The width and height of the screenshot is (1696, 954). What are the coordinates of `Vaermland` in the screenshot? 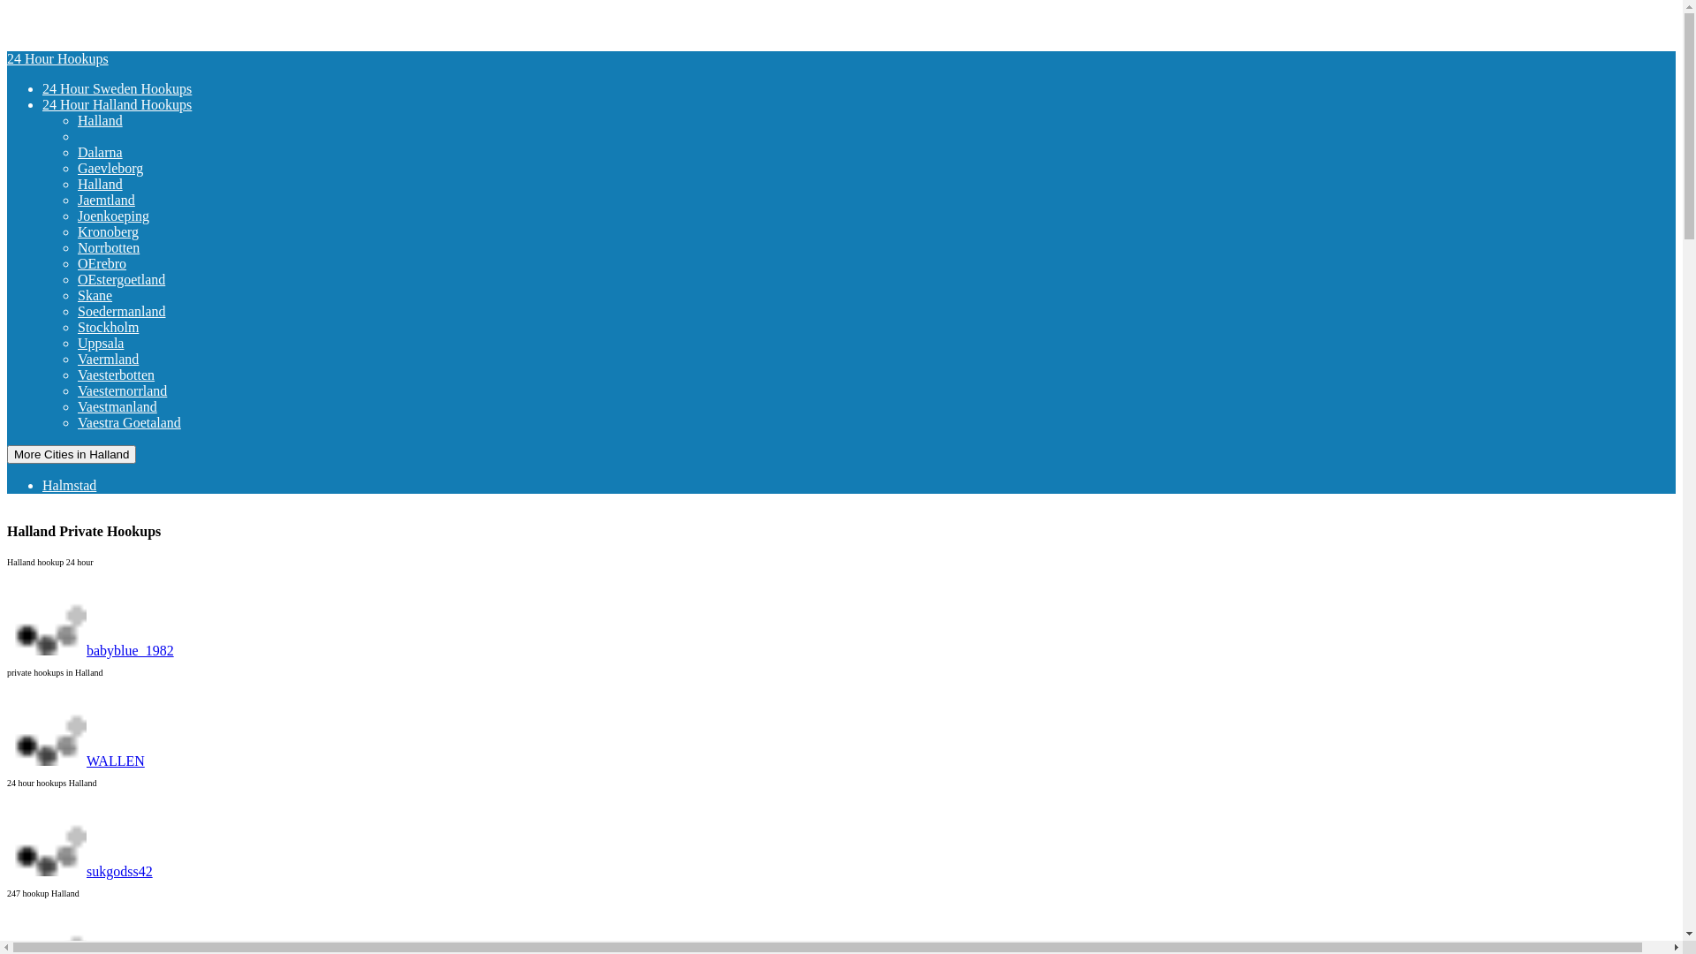 It's located at (140, 359).